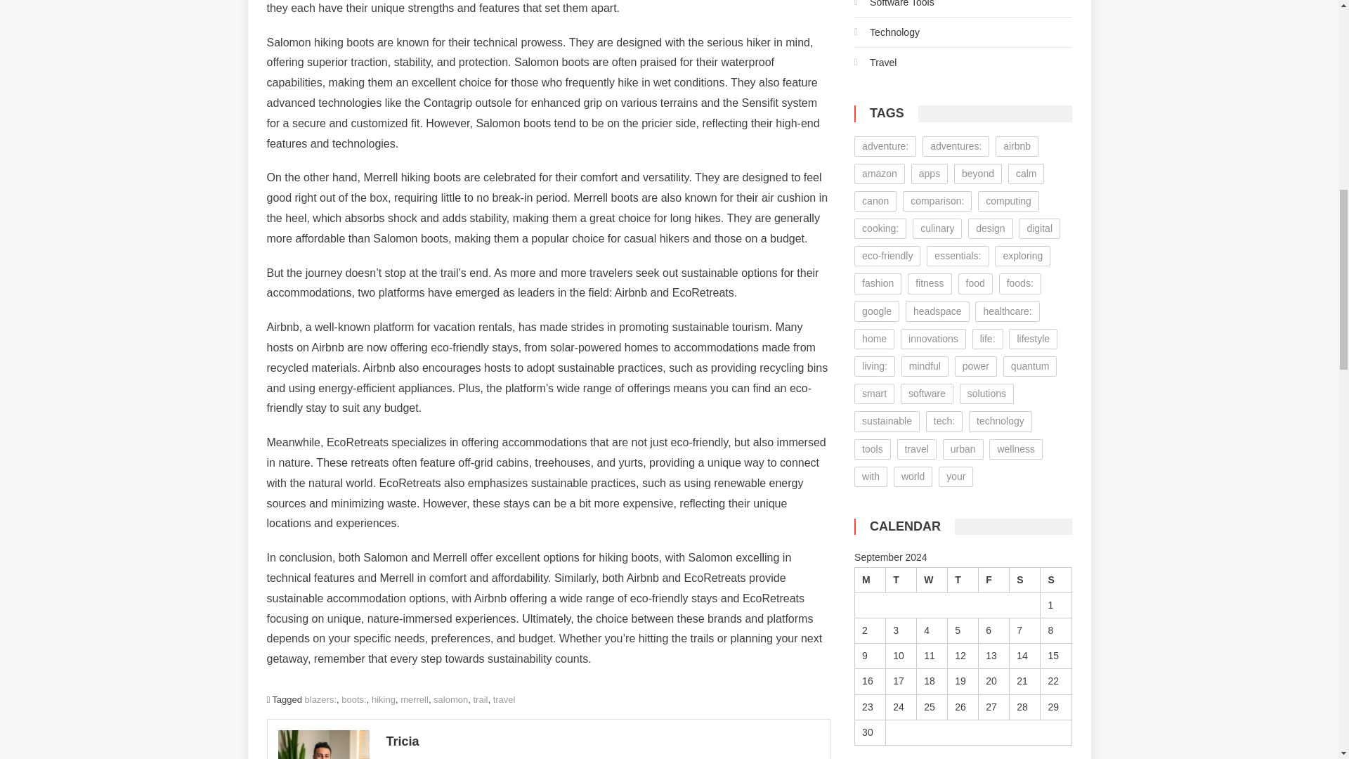 This screenshot has width=1349, height=759. Describe the element at coordinates (602, 741) in the screenshot. I see `Tricia` at that location.